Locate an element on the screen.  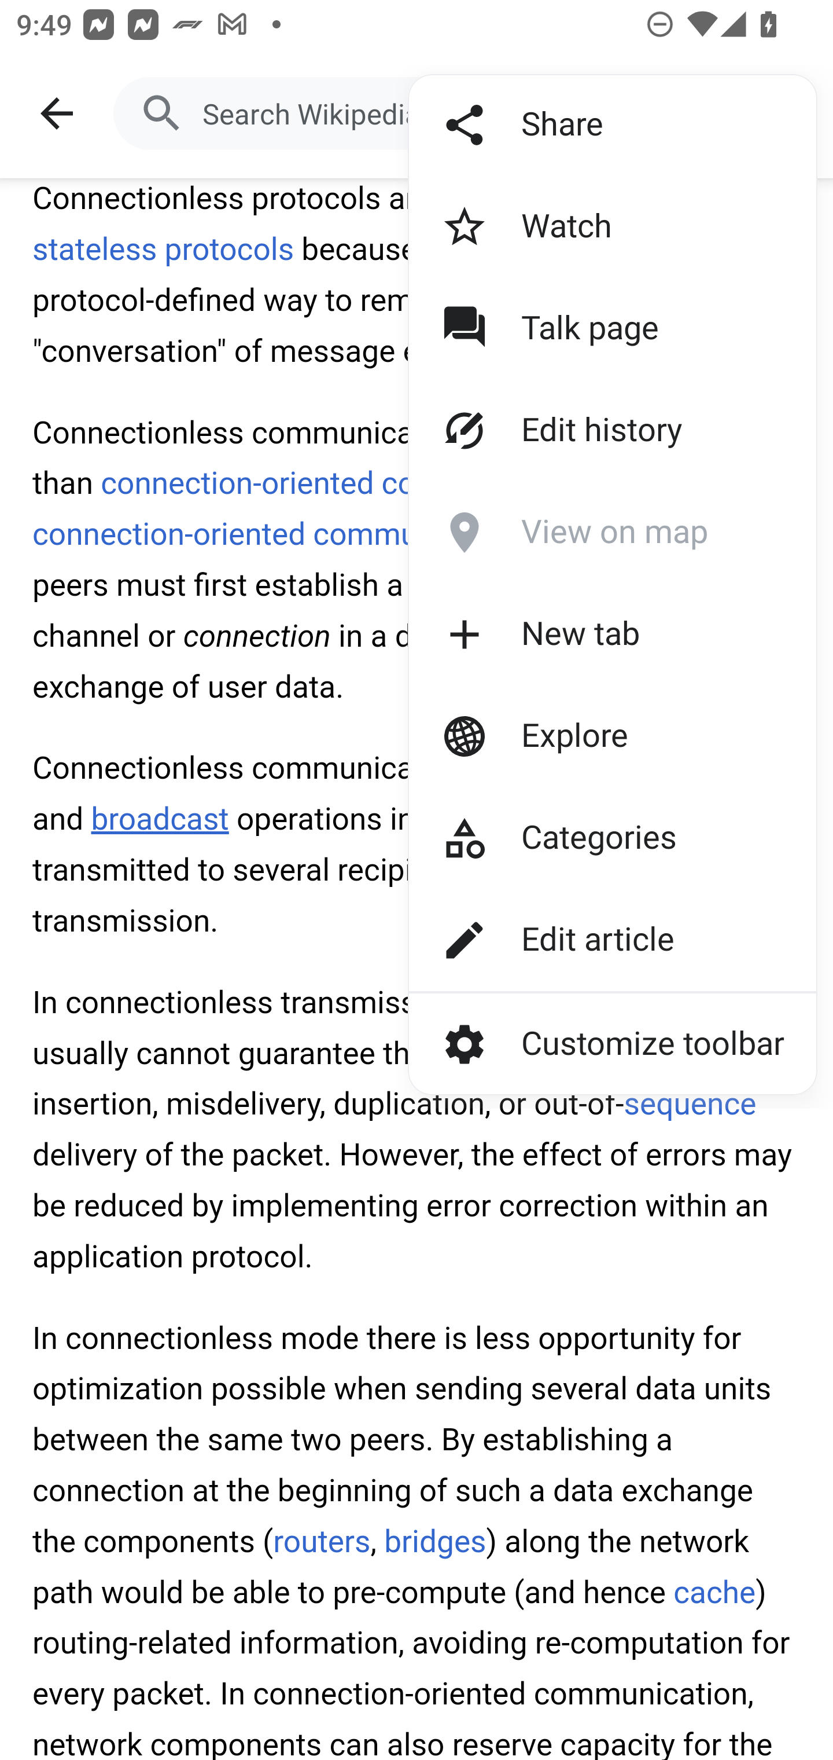
Talk page is located at coordinates (574, 329).